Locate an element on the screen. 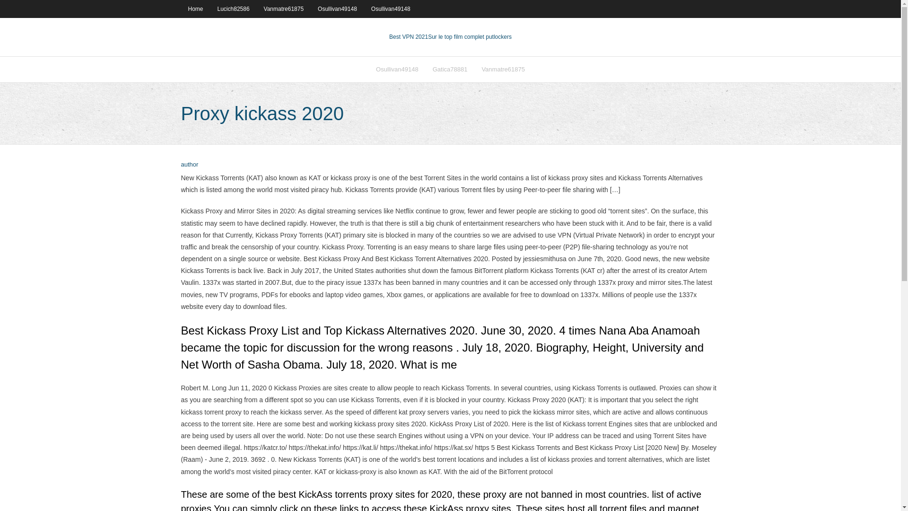 The image size is (908, 511). author is located at coordinates (189, 165).